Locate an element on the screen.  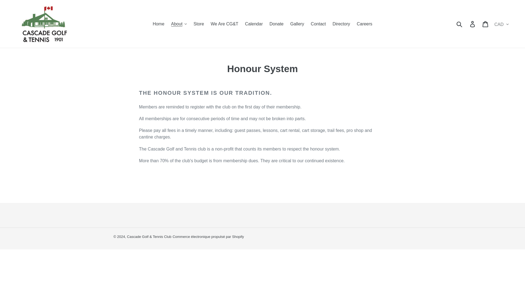
Directory is located at coordinates (341, 23).